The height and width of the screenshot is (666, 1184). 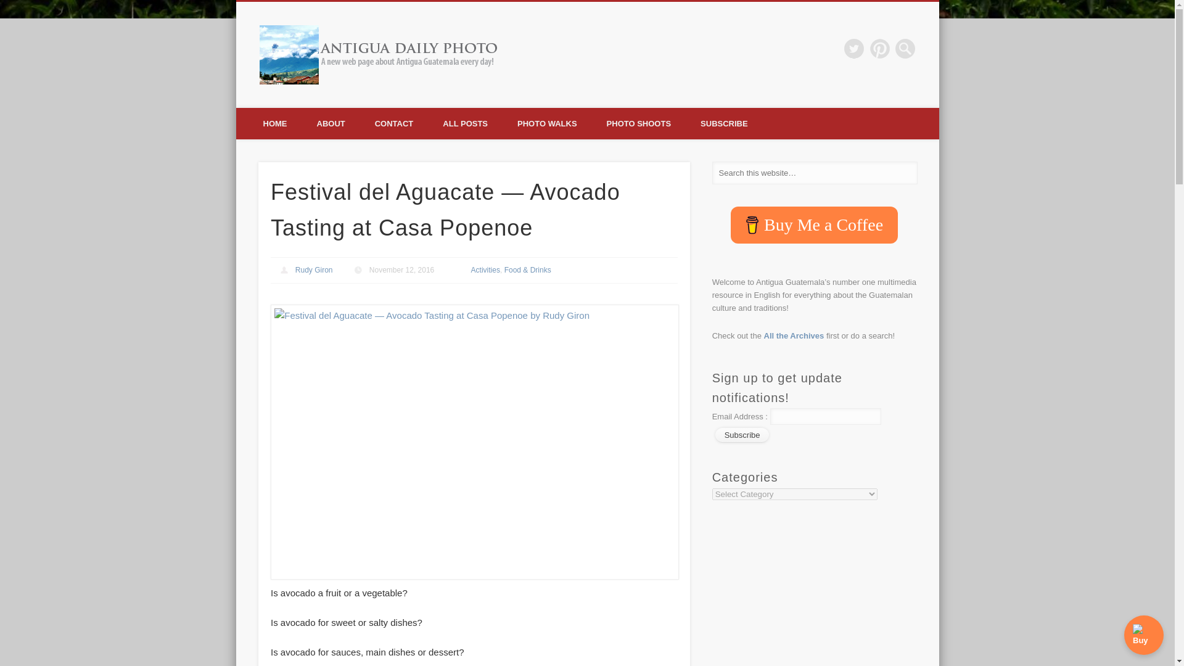 What do you see at coordinates (639, 123) in the screenshot?
I see `PHOTO SHOOTS` at bounding box center [639, 123].